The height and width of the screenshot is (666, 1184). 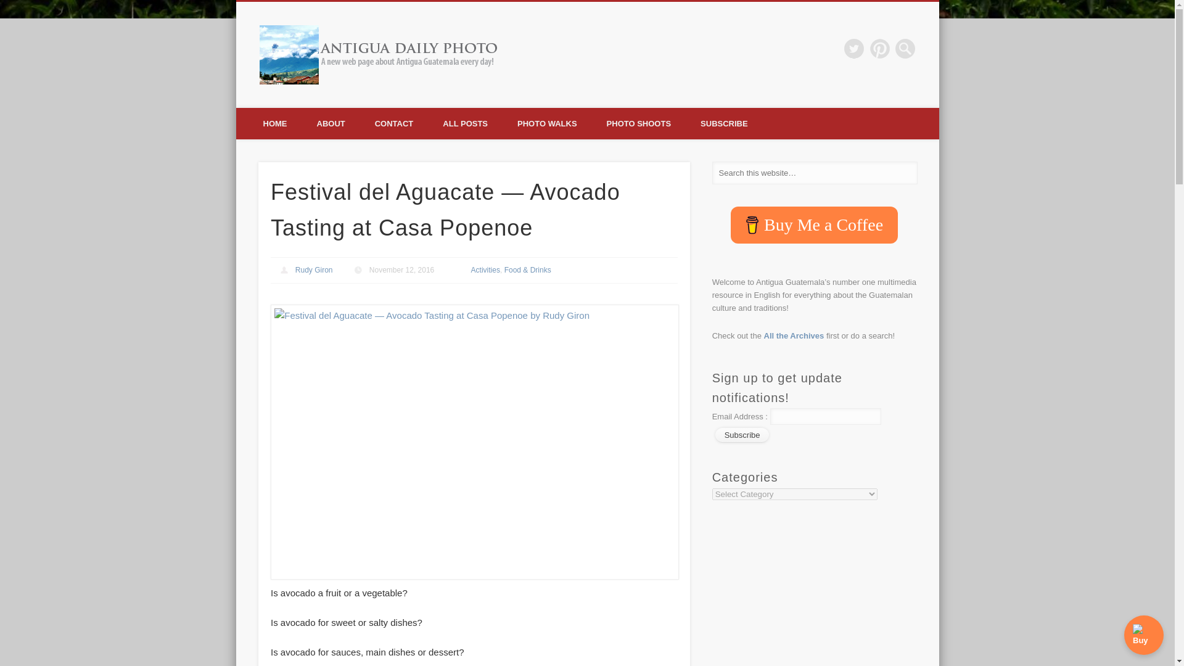 What do you see at coordinates (639, 123) in the screenshot?
I see `PHOTO SHOOTS` at bounding box center [639, 123].